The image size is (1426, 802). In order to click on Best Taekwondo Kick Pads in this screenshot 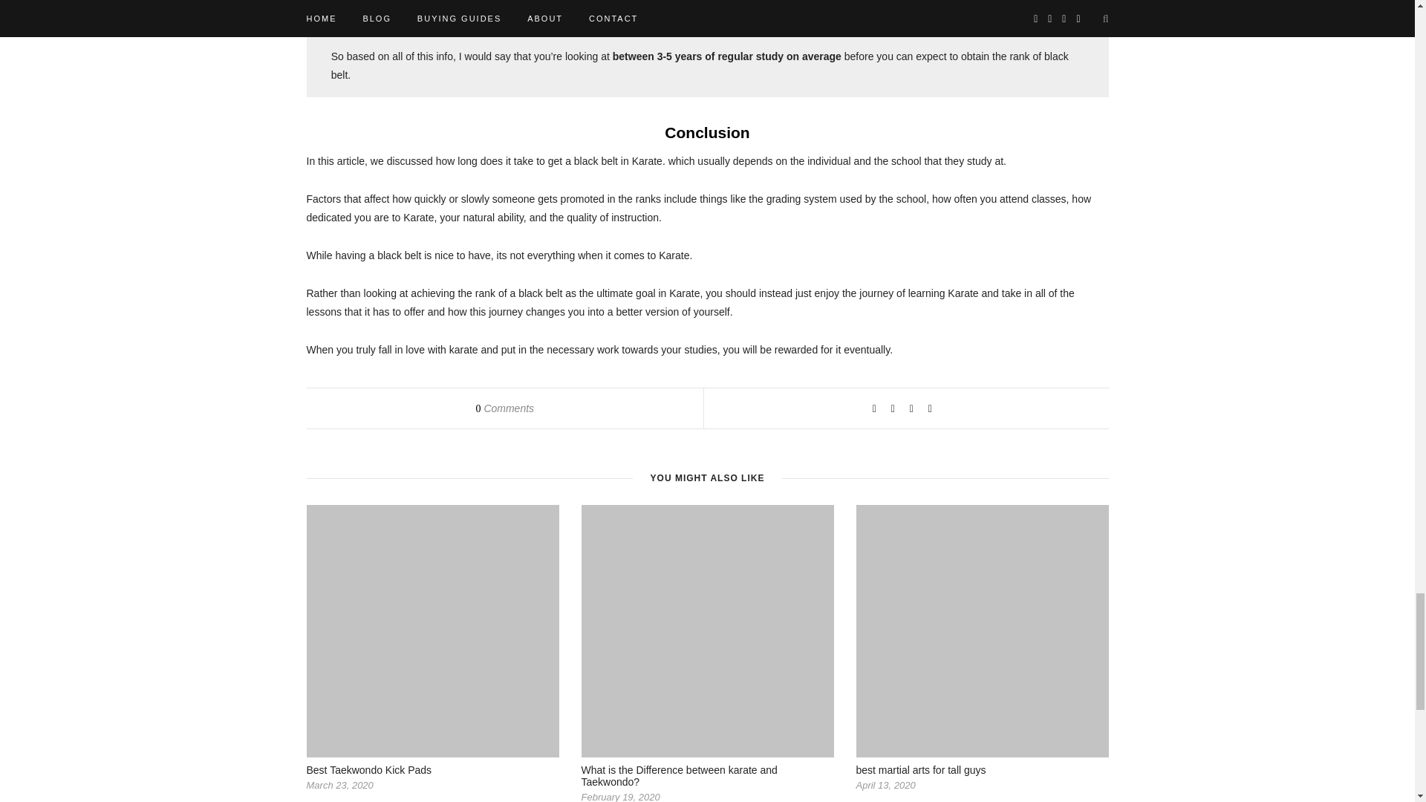, I will do `click(368, 770)`.